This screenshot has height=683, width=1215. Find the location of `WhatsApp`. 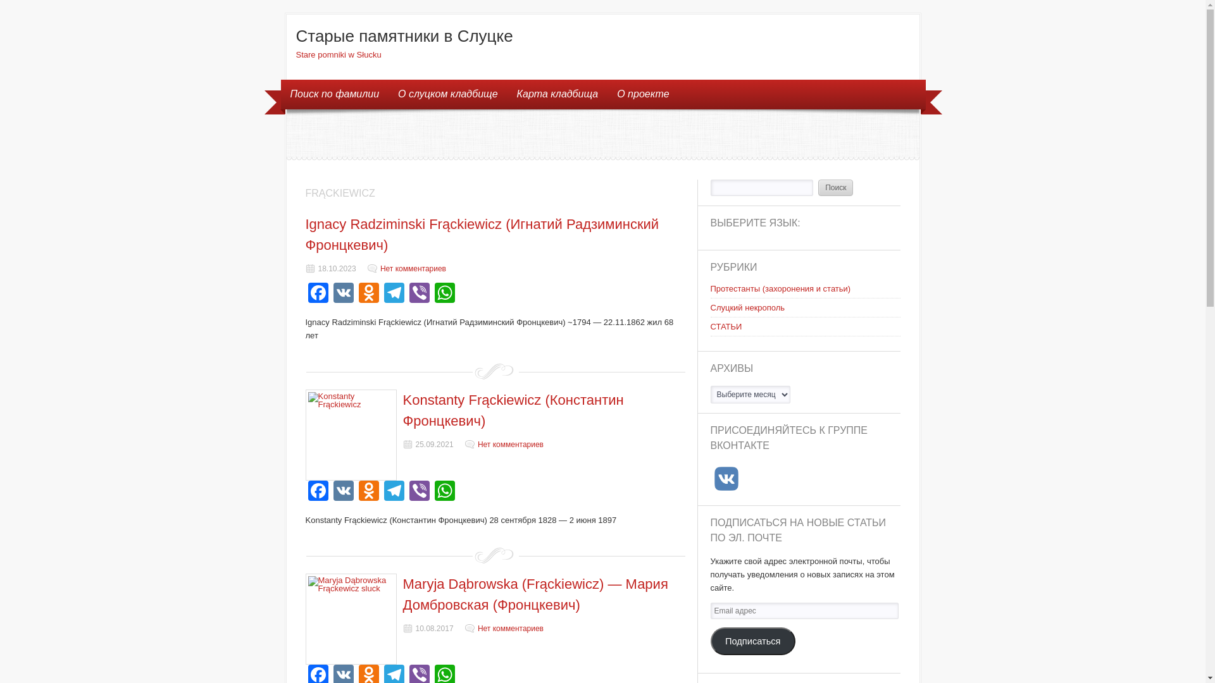

WhatsApp is located at coordinates (444, 294).